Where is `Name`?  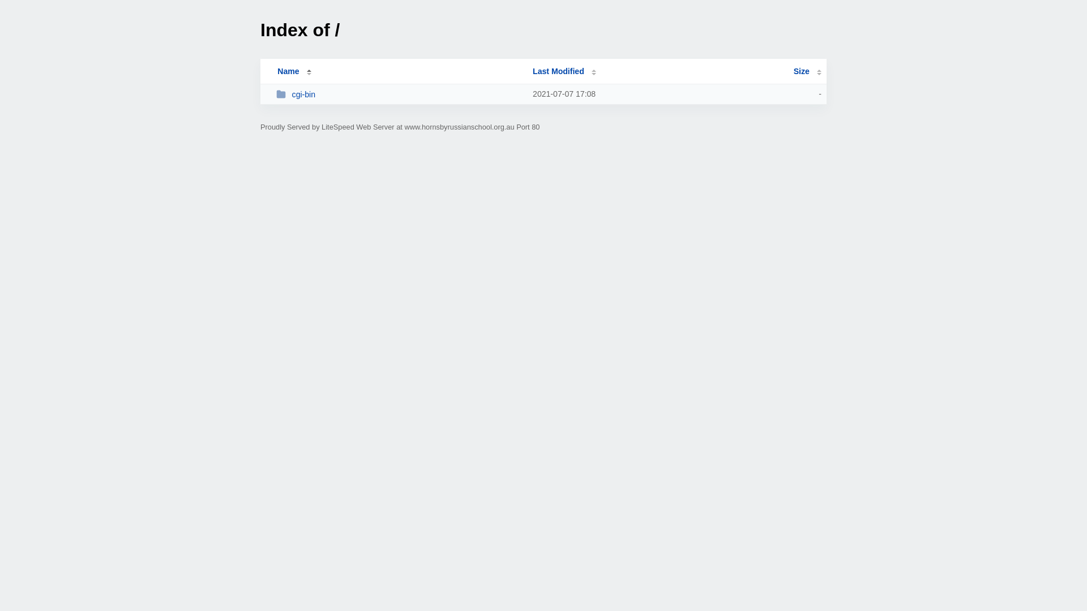
Name is located at coordinates (288, 71).